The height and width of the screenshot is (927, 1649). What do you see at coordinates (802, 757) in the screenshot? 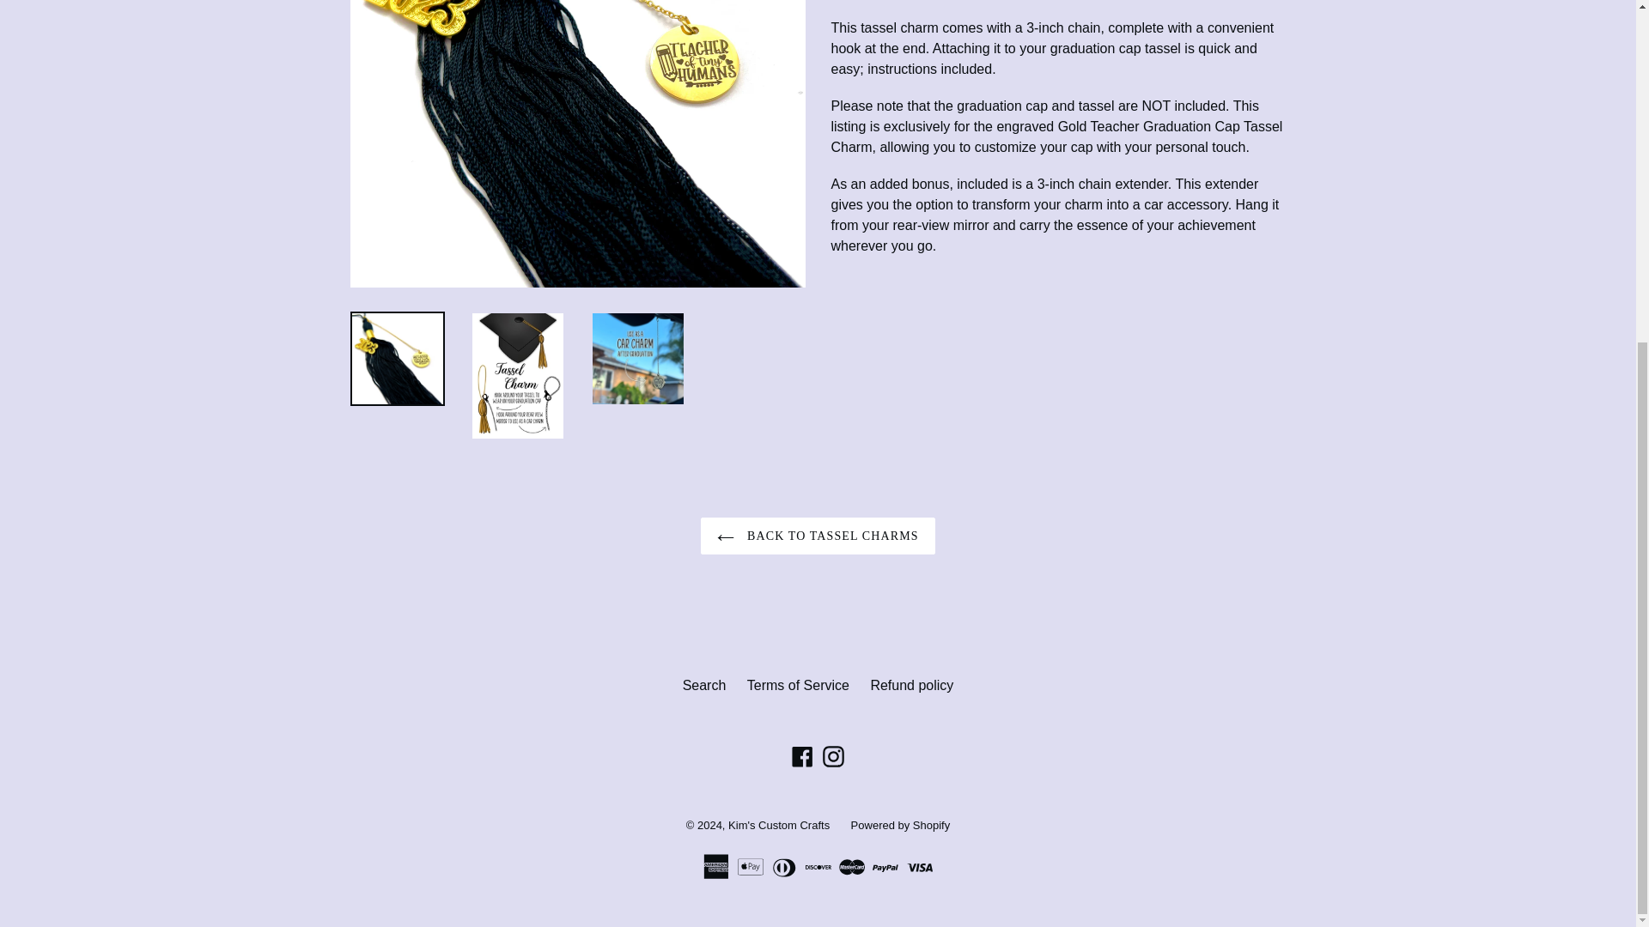
I see `Kim's Custom Crafts on Facebook` at bounding box center [802, 757].